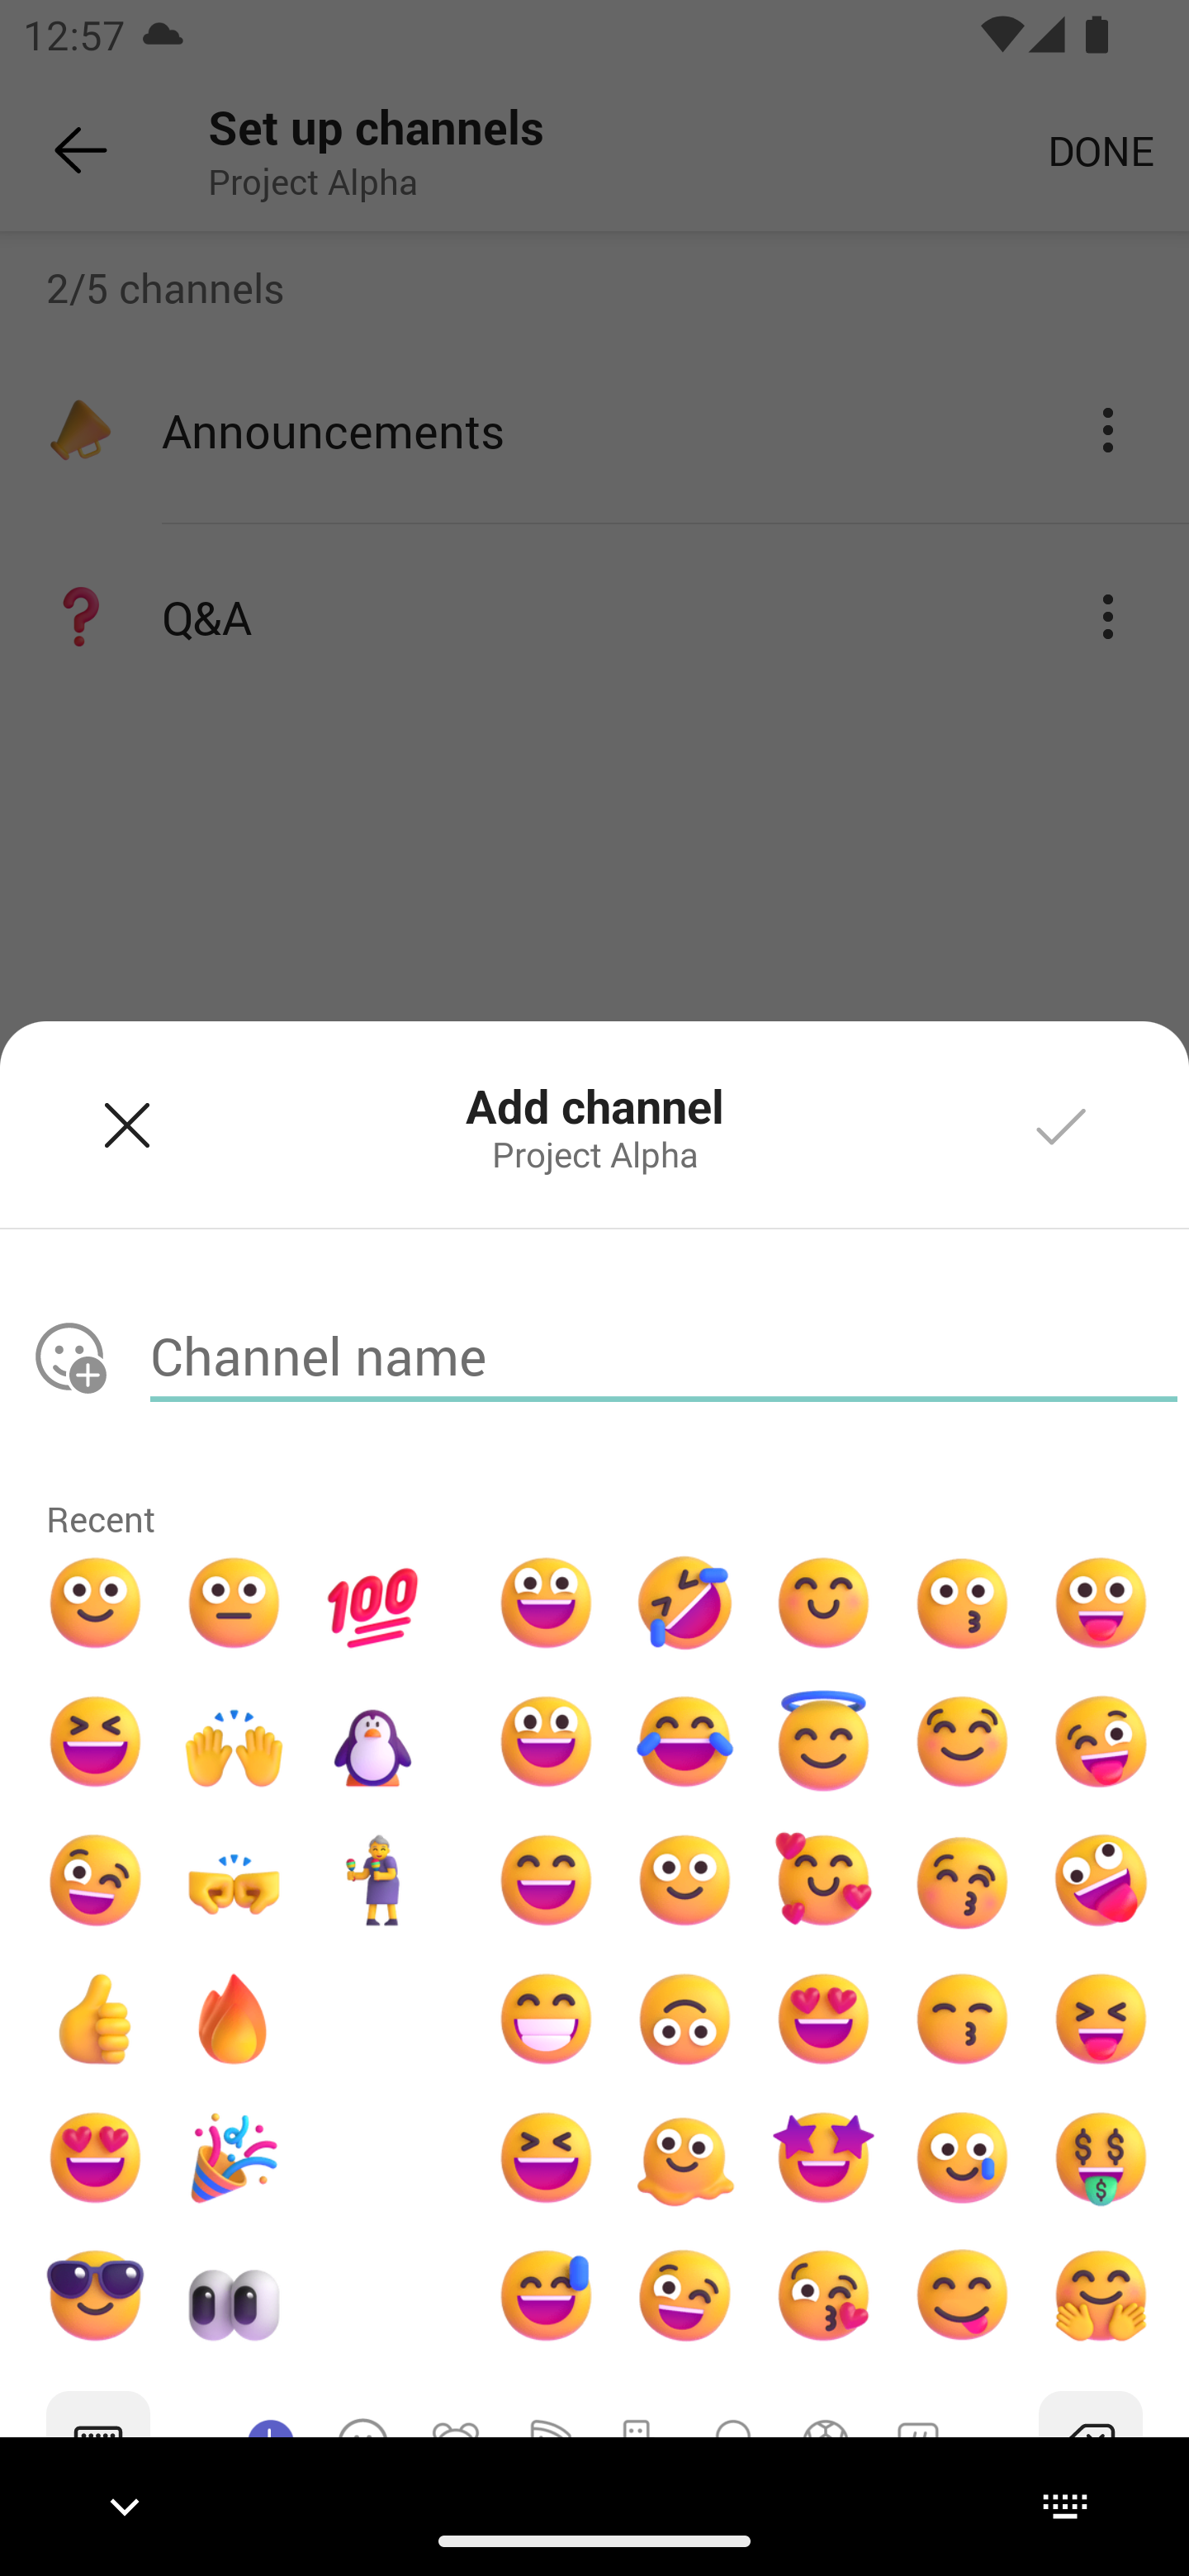 Image resolution: width=1189 pixels, height=2576 pixels. What do you see at coordinates (545, 2018) in the screenshot?
I see `Beaming face with smiling eyes emoji` at bounding box center [545, 2018].